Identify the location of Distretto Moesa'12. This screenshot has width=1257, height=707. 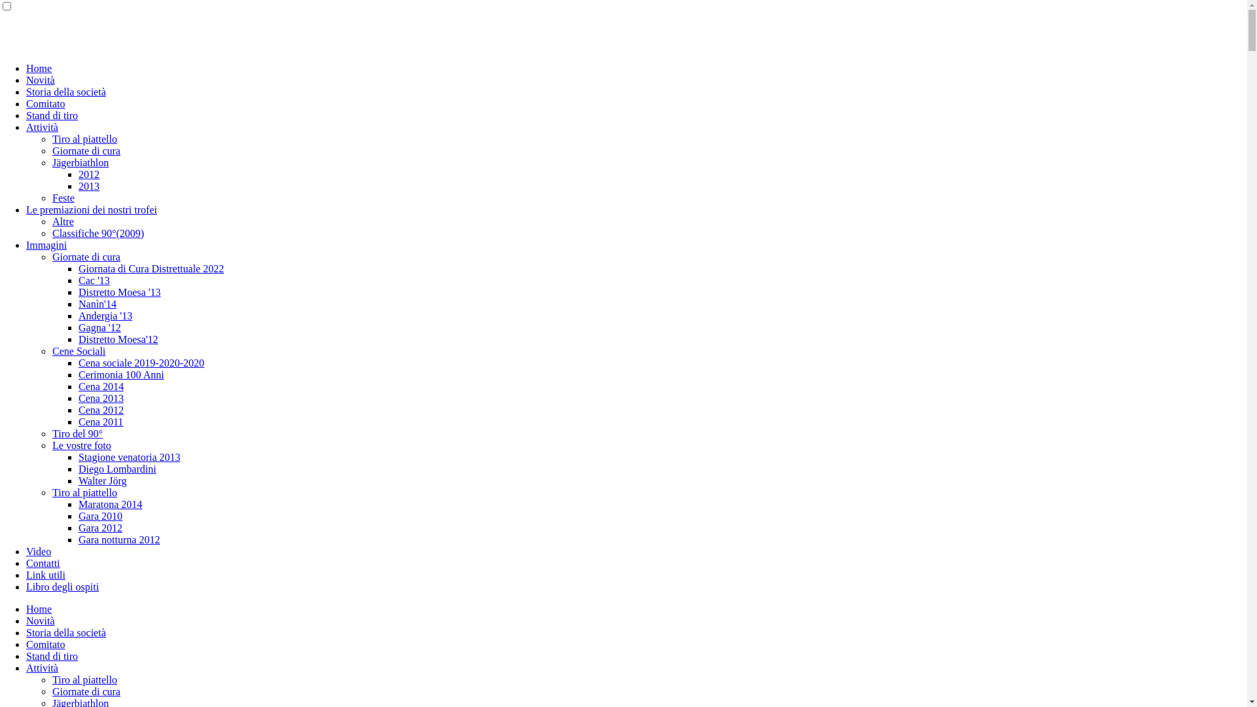
(118, 339).